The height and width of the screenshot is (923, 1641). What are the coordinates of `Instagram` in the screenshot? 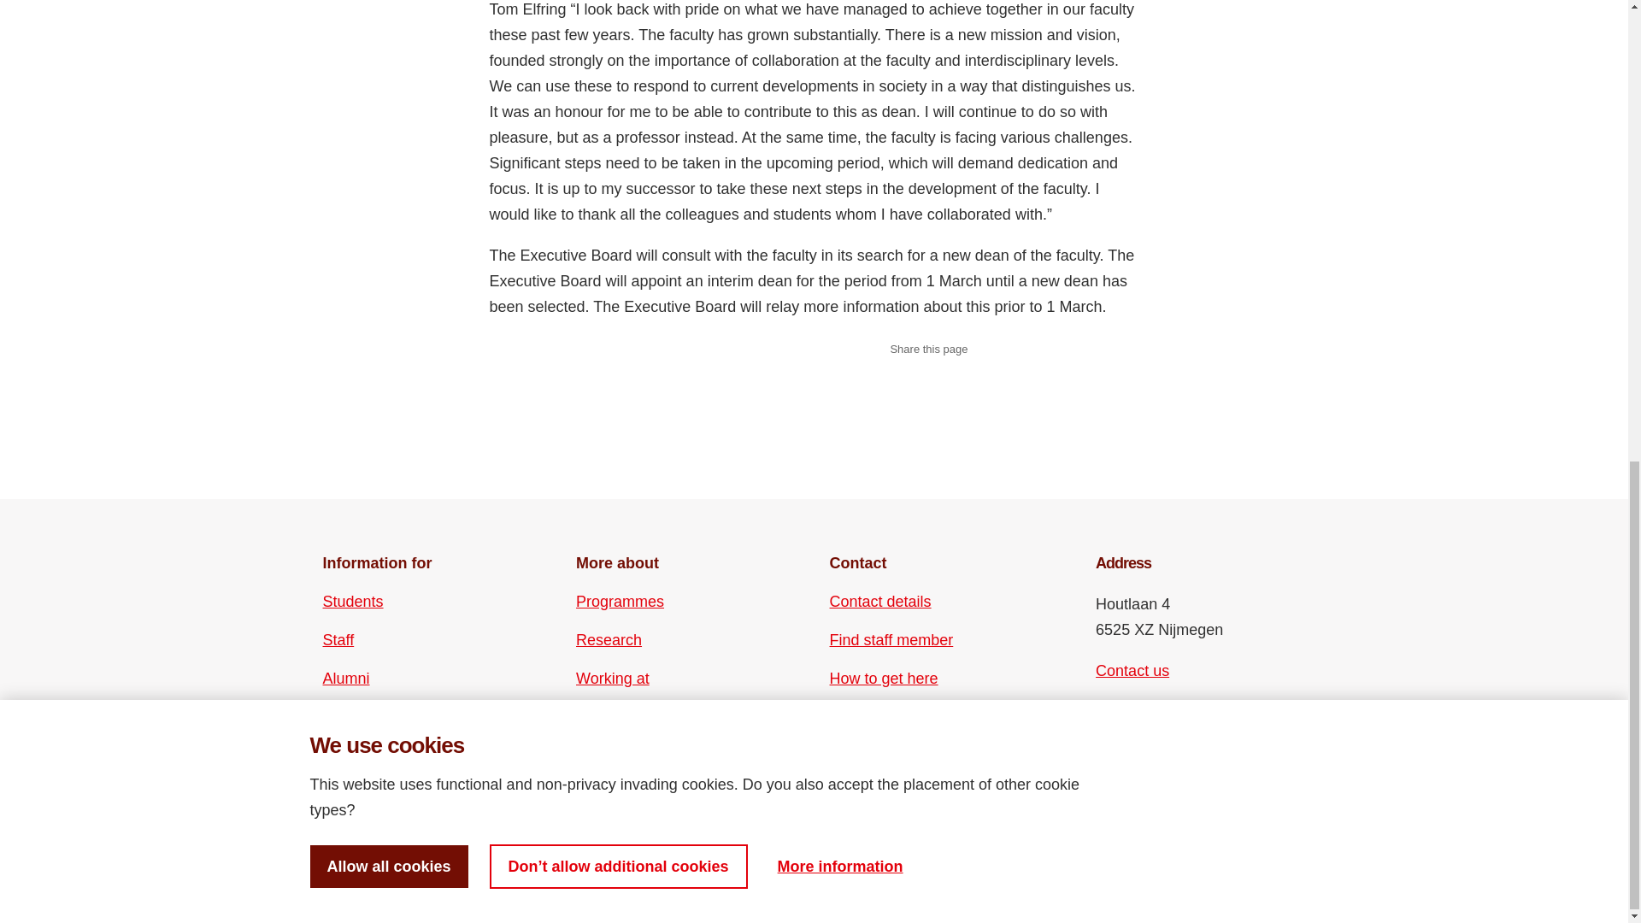 It's located at (1138, 721).